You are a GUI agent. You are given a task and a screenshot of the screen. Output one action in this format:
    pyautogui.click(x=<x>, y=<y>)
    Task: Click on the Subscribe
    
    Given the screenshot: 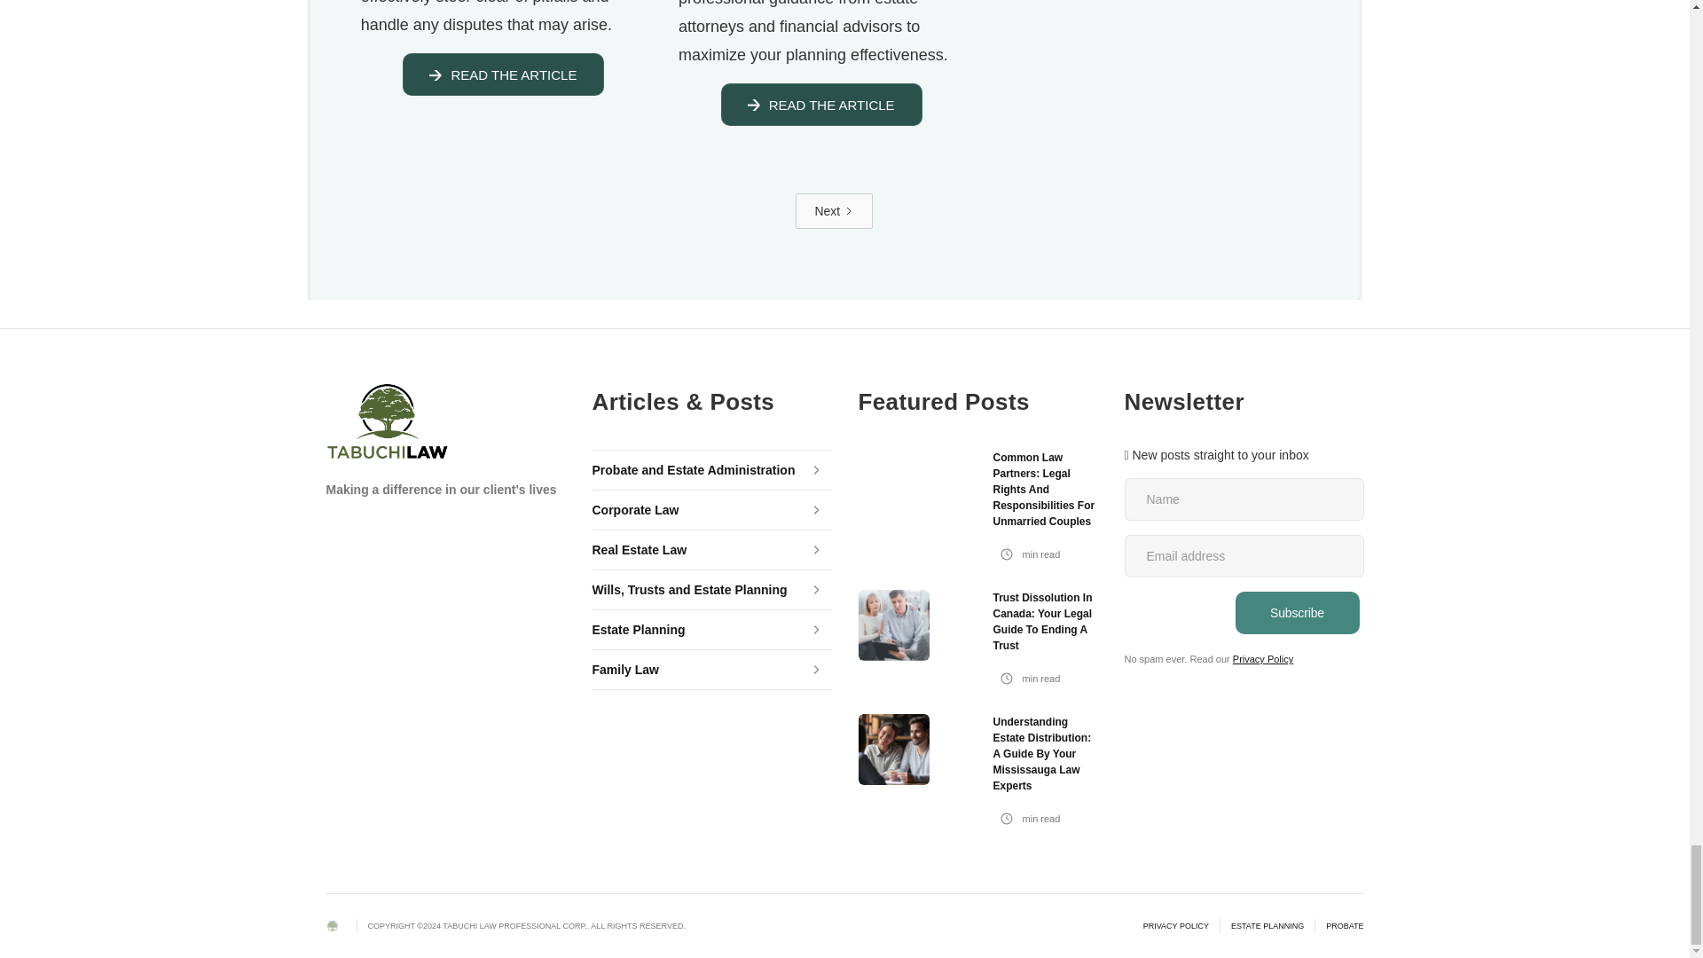 What is the action you would take?
    pyautogui.click(x=1297, y=612)
    